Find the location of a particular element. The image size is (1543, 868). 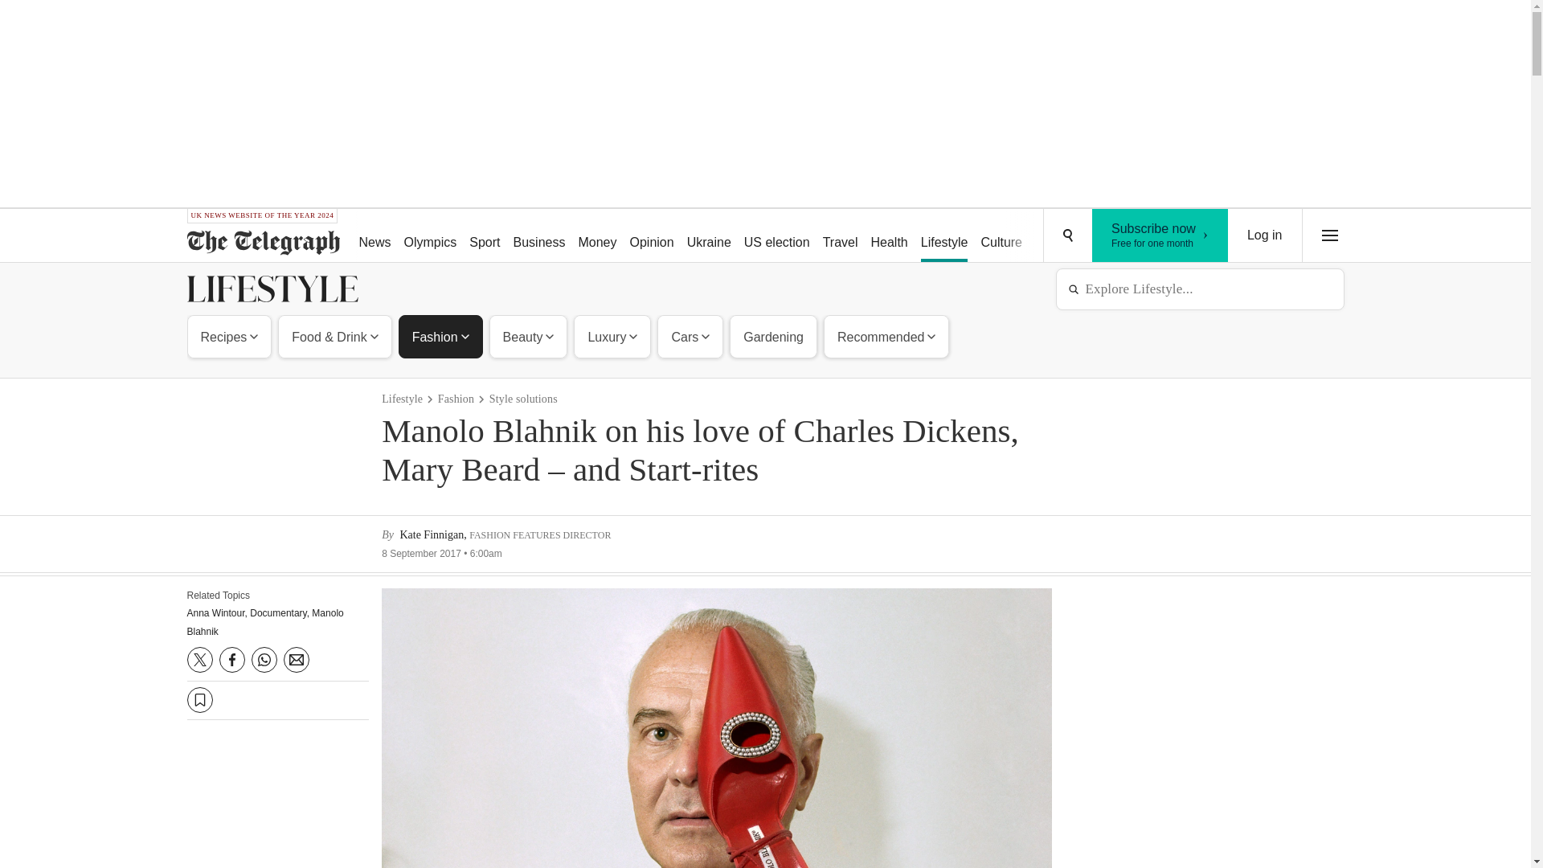

Recipes is located at coordinates (1265, 235).